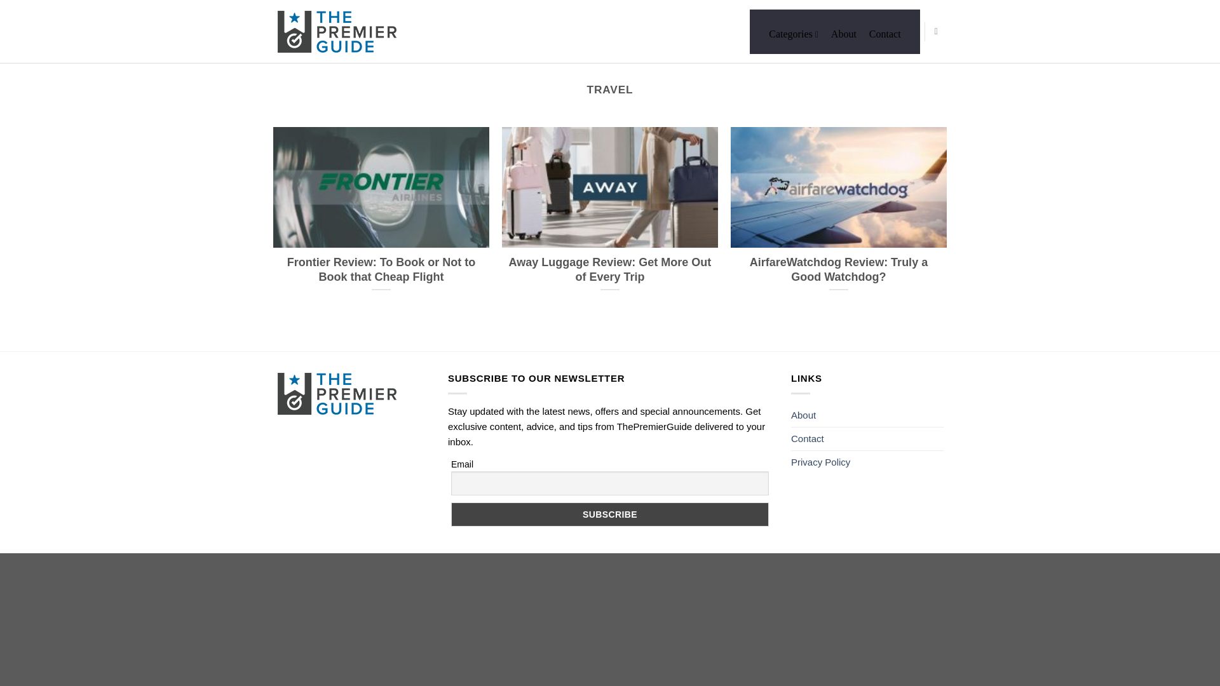 The width and height of the screenshot is (1220, 686). What do you see at coordinates (820, 462) in the screenshot?
I see `Privacy Policy` at bounding box center [820, 462].